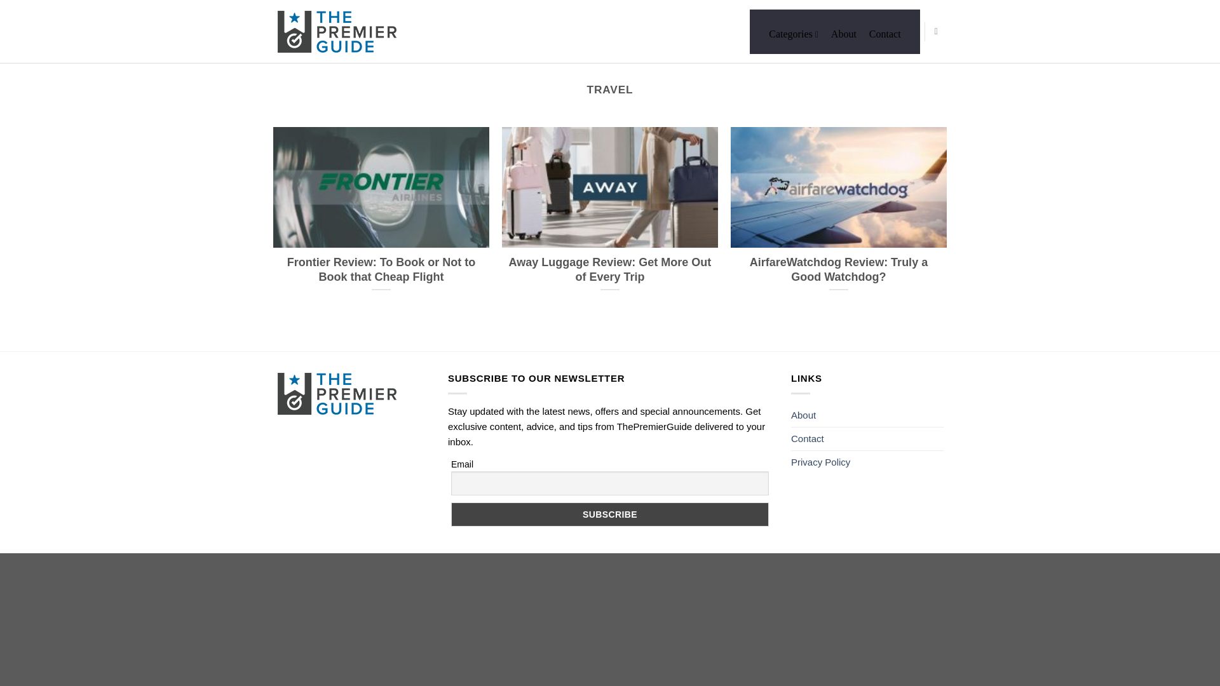 The width and height of the screenshot is (1220, 686). What do you see at coordinates (820, 462) in the screenshot?
I see `Privacy Policy` at bounding box center [820, 462].